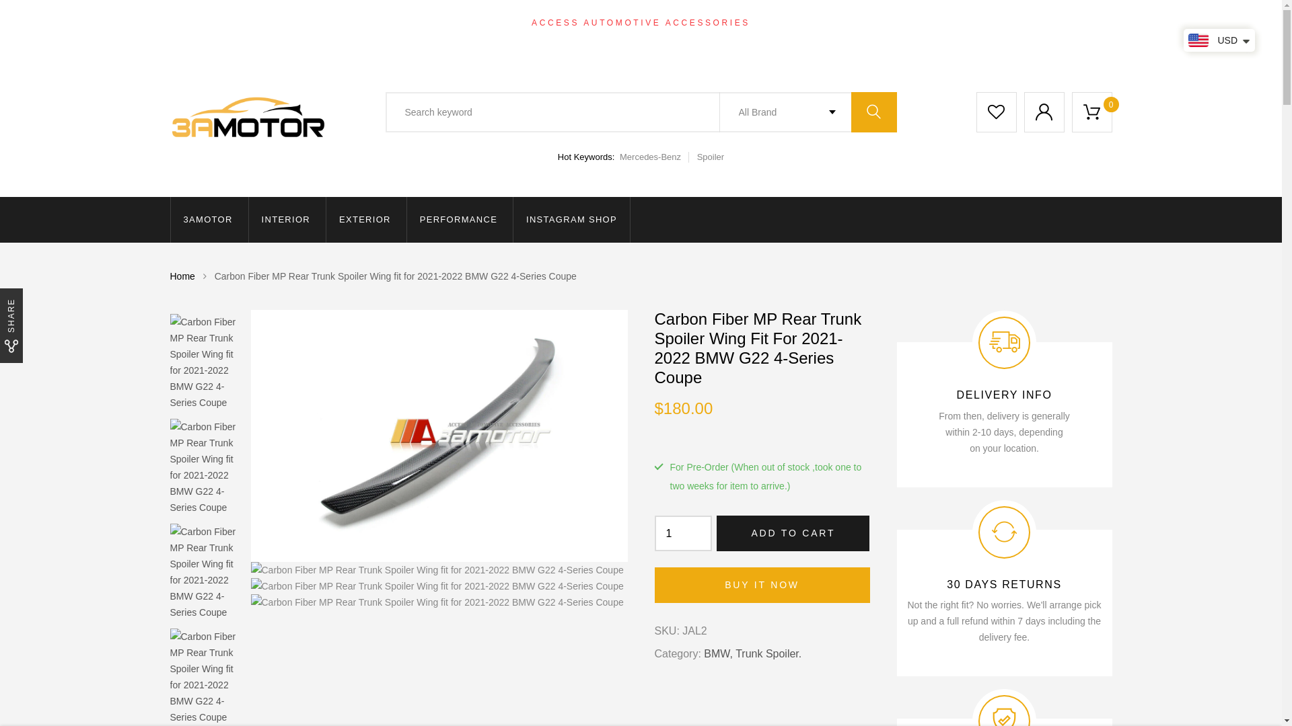  I want to click on PERFORMANCE, so click(459, 220).